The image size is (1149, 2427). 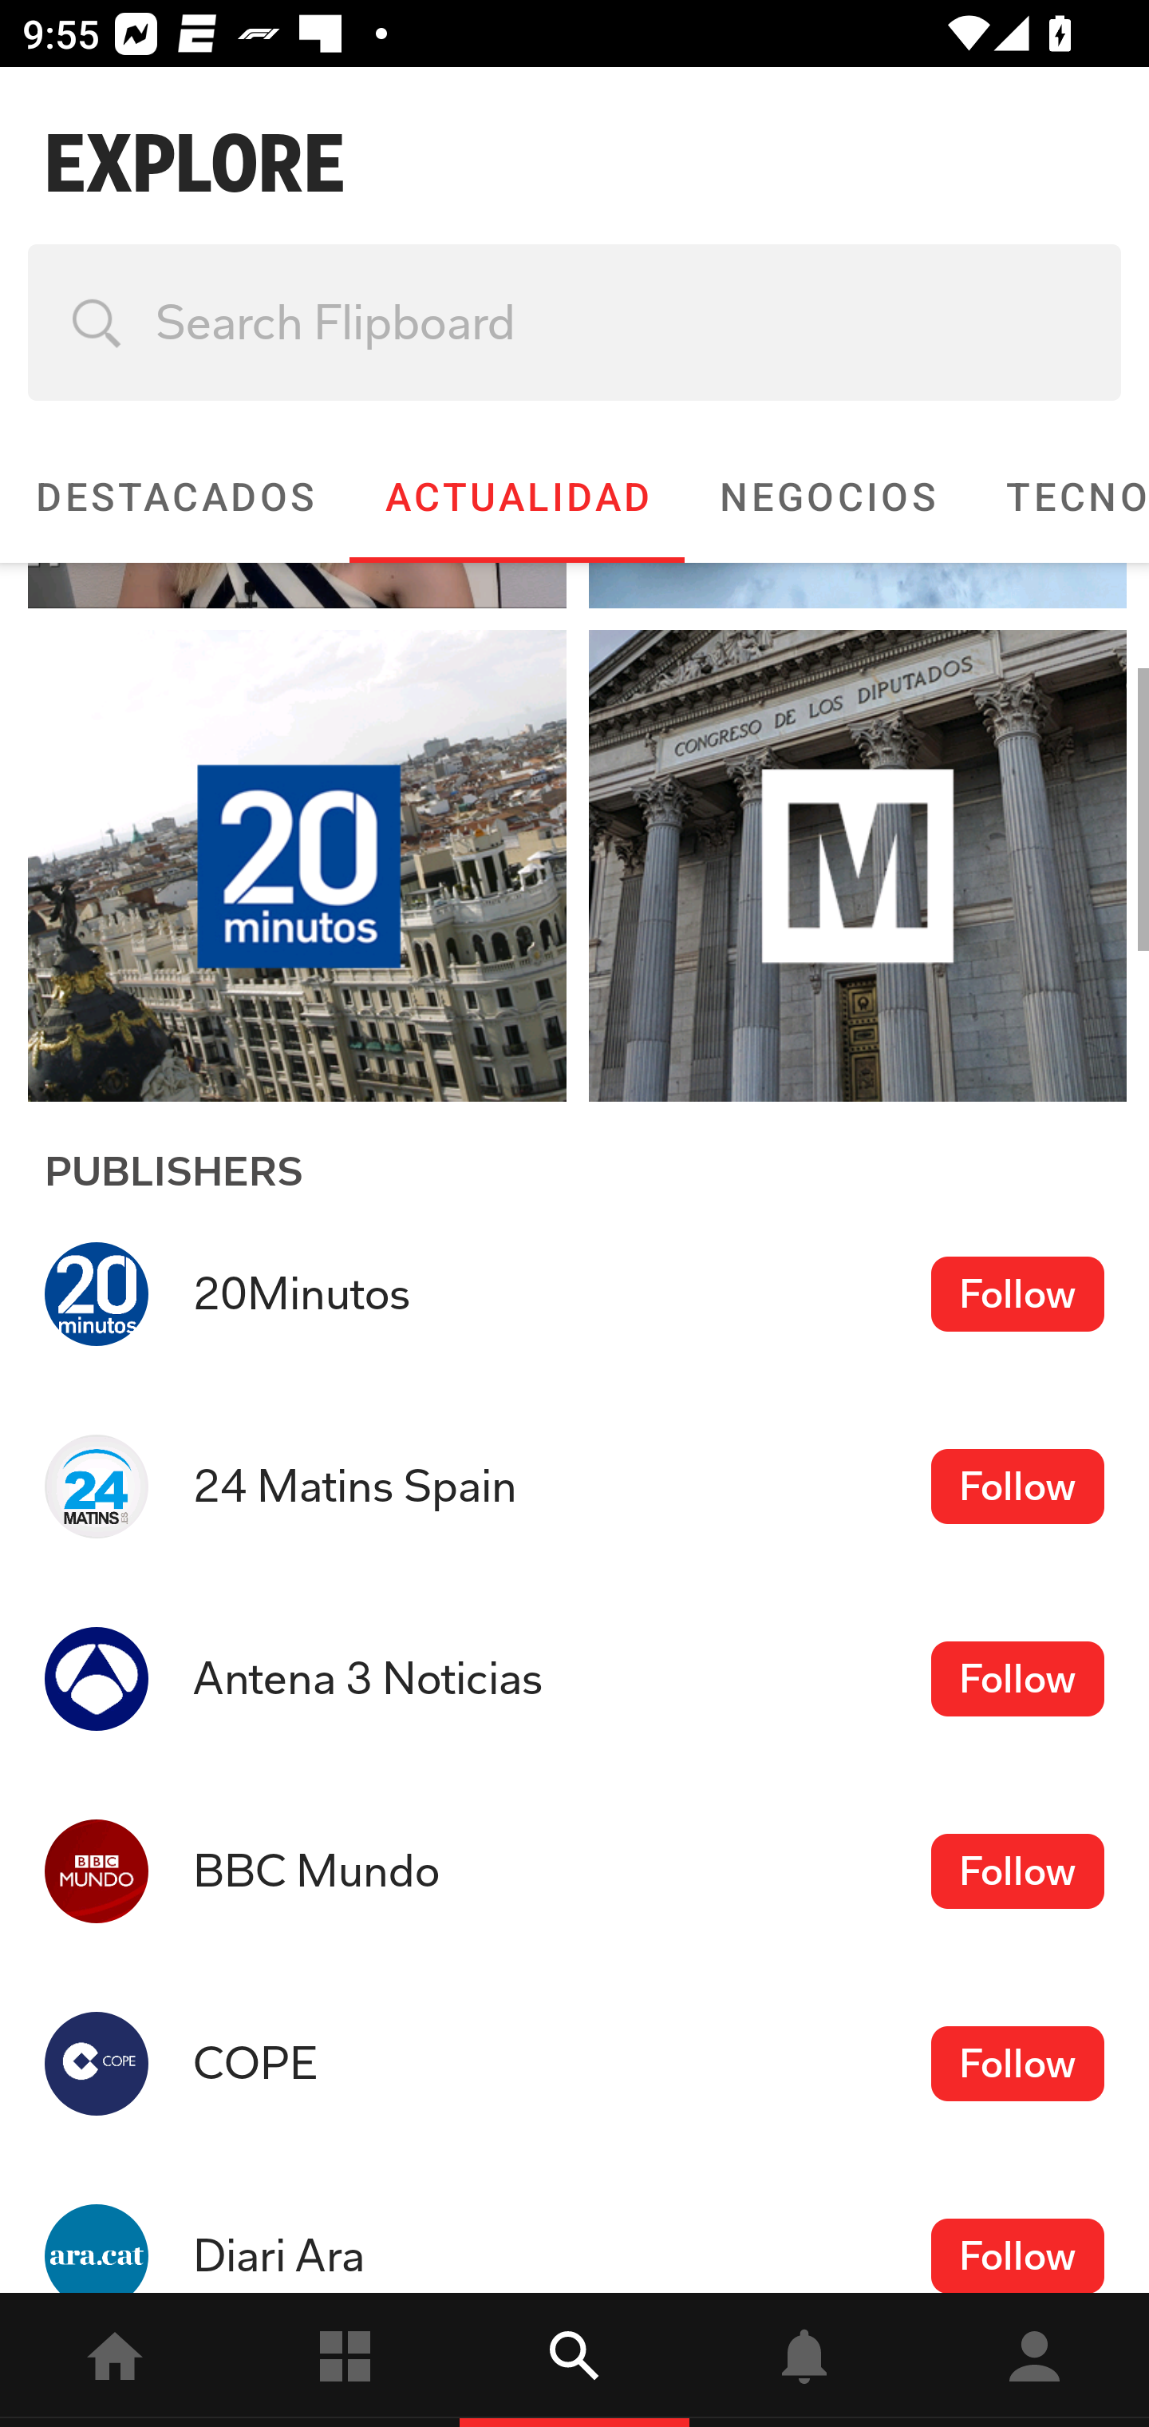 What do you see at coordinates (345, 2360) in the screenshot?
I see `Following` at bounding box center [345, 2360].